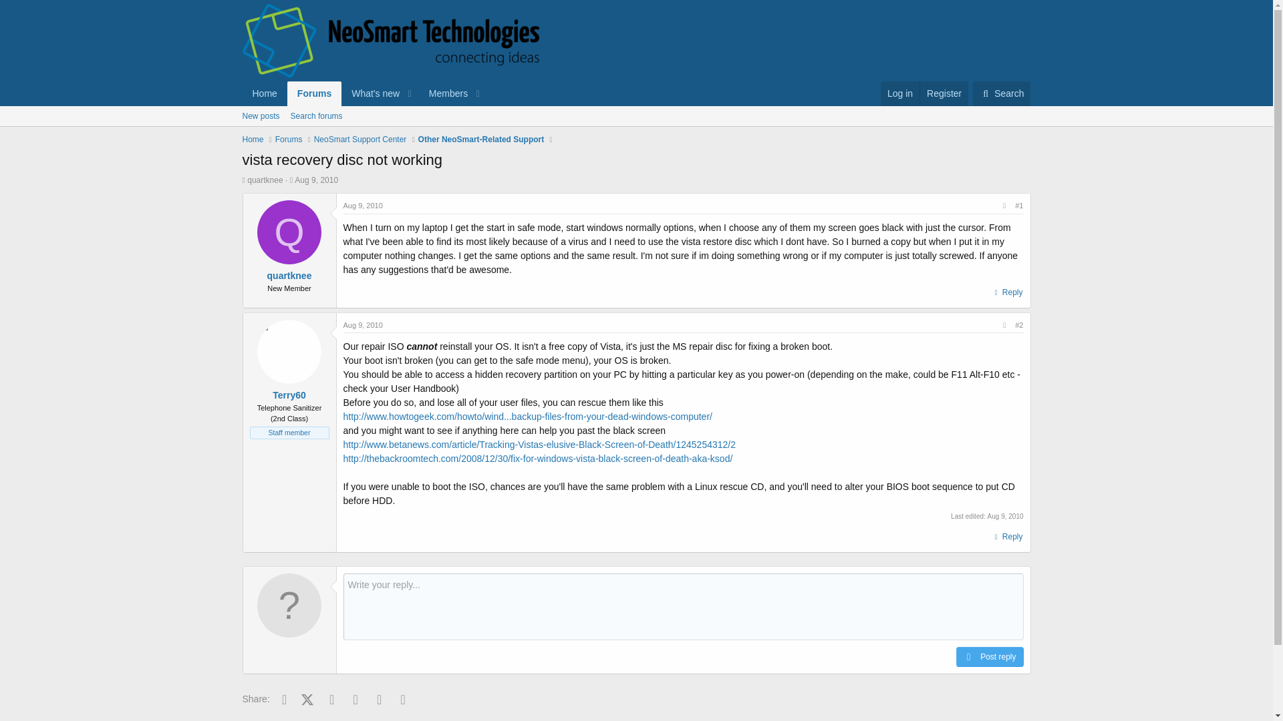 Image resolution: width=1283 pixels, height=721 pixels. Describe the element at coordinates (289, 139) in the screenshot. I see `Forums` at that location.